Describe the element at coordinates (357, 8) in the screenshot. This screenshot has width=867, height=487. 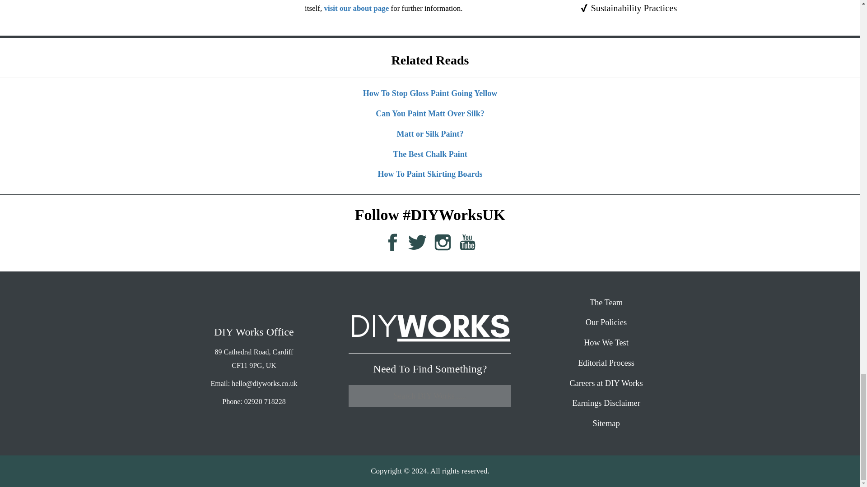
I see `visit our about page` at that location.